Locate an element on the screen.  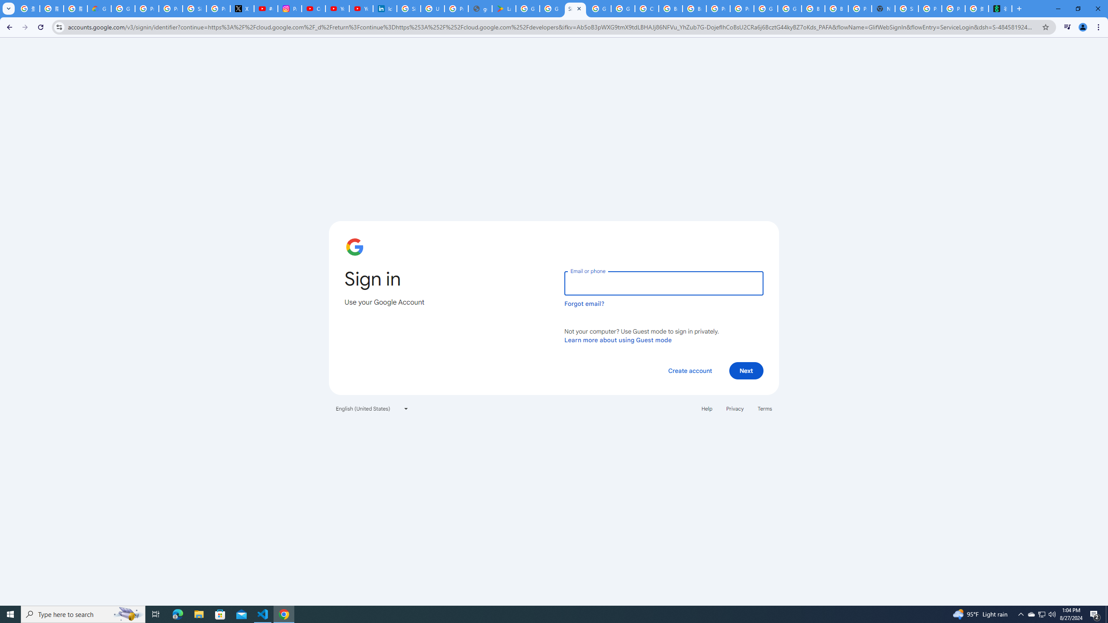
Sign in - Google Accounts is located at coordinates (576, 9).